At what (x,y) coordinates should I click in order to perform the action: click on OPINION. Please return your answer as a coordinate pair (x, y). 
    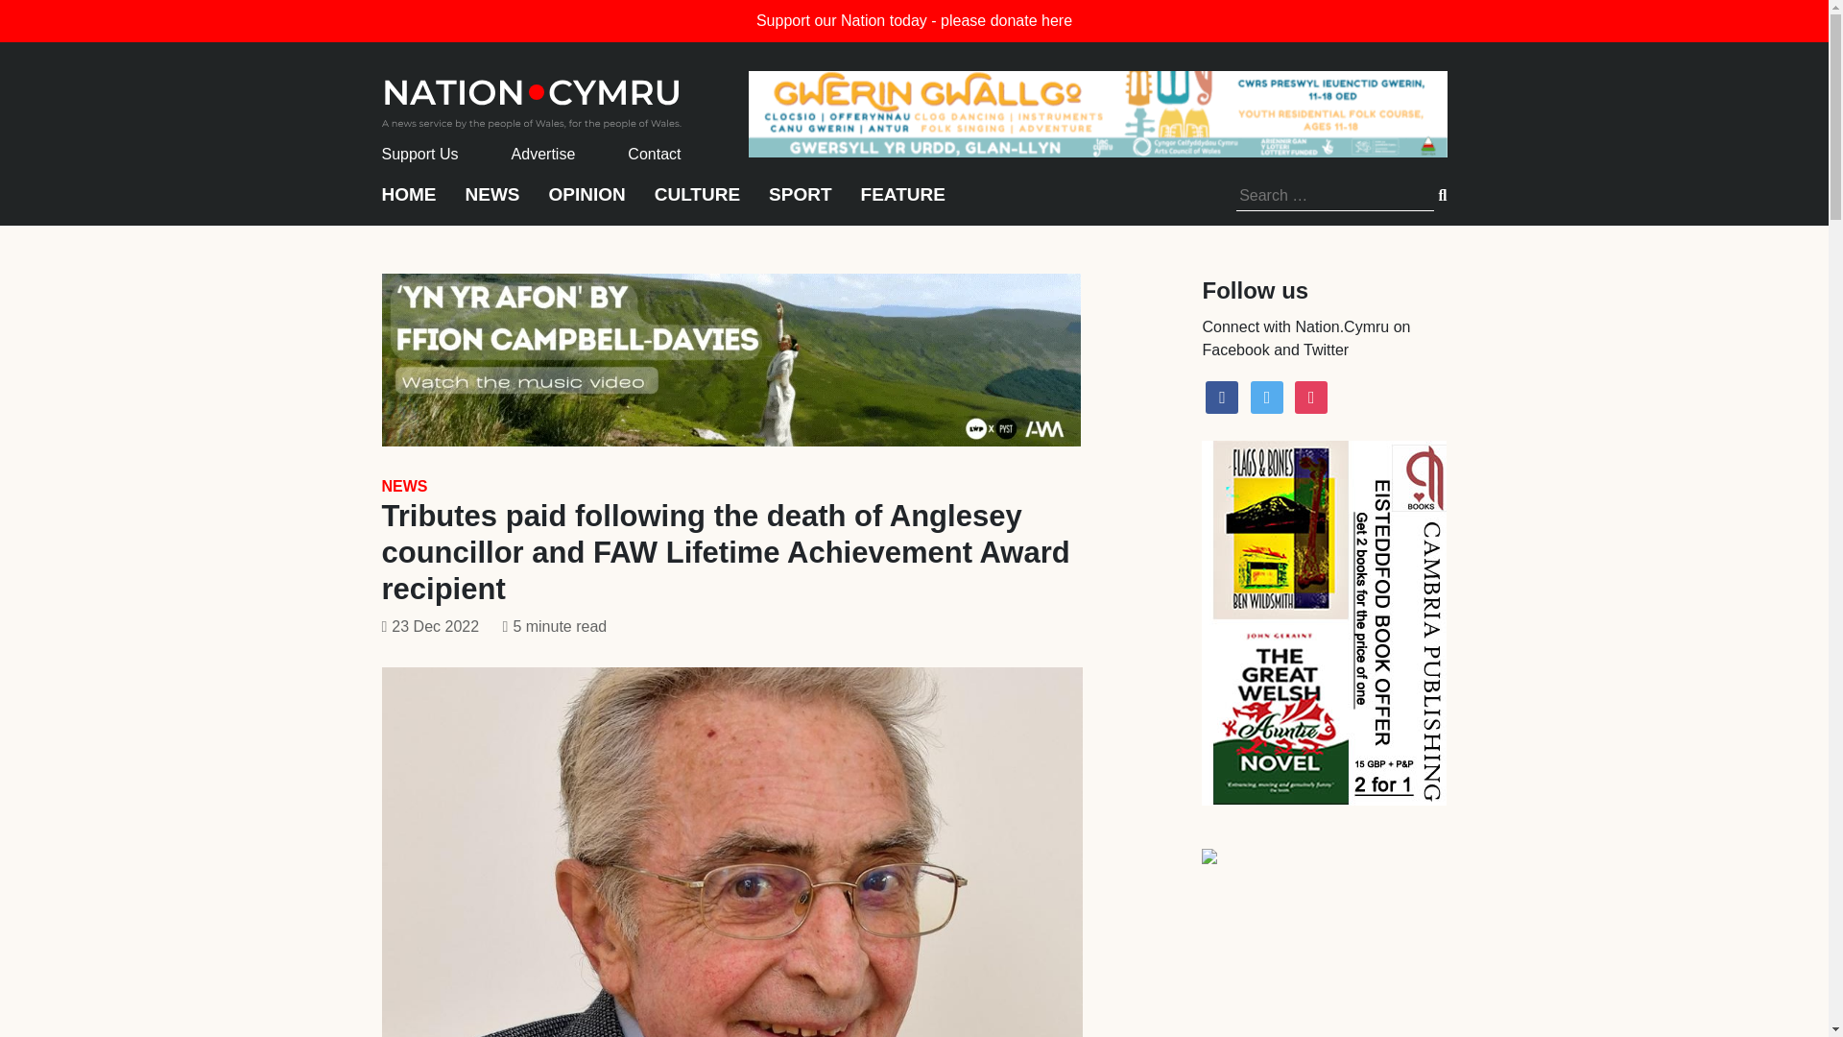
    Looking at the image, I should click on (587, 204).